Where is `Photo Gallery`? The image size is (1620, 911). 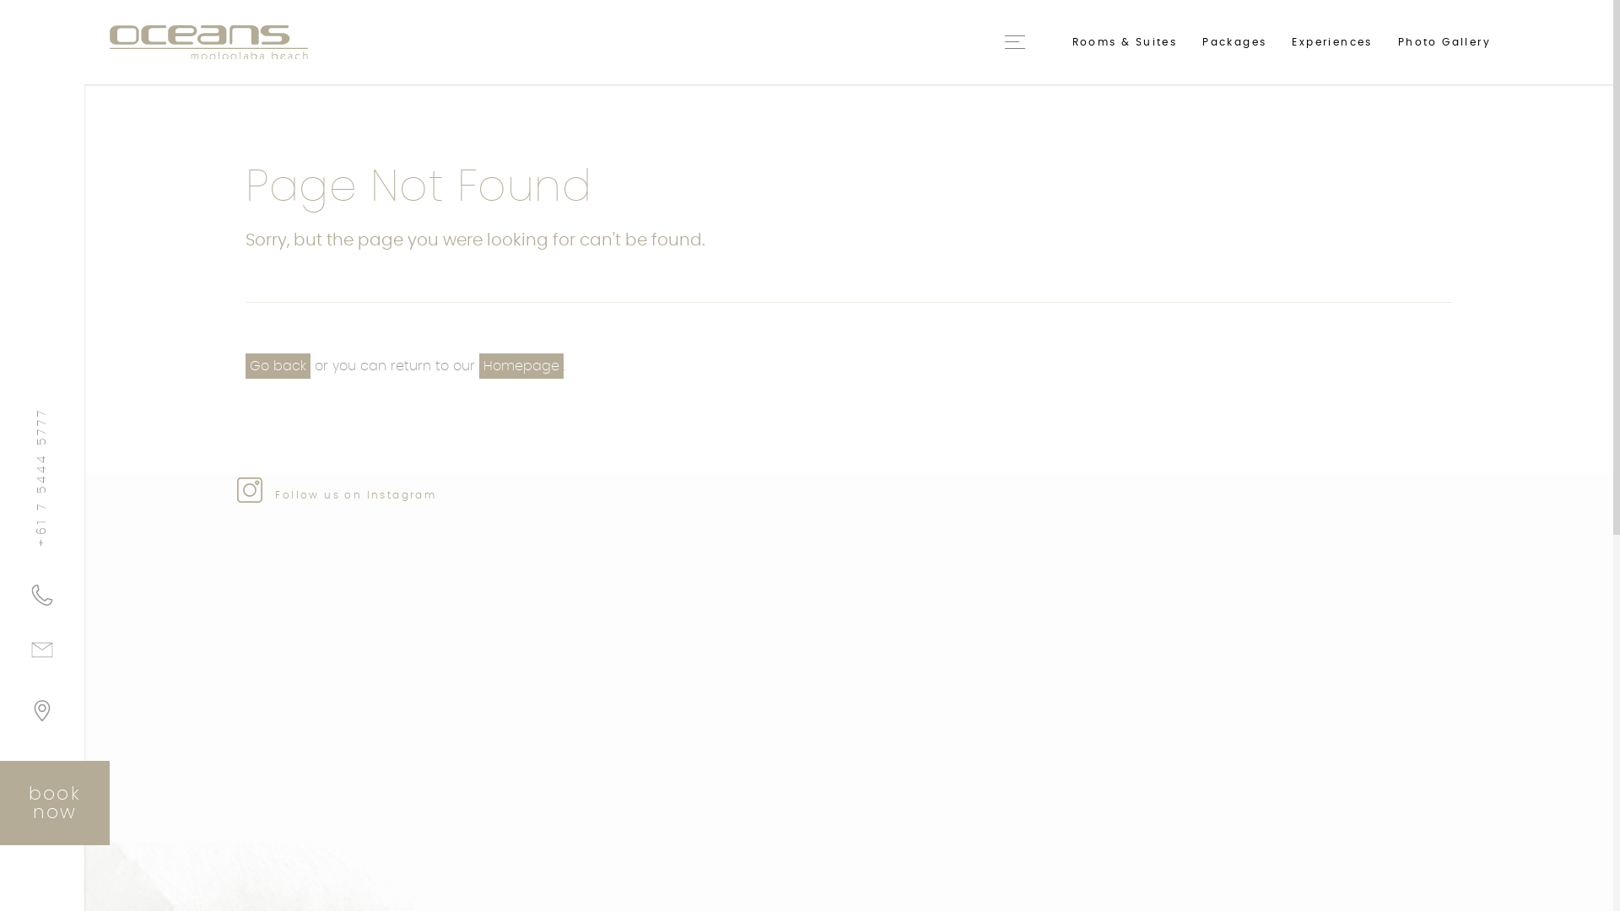 Photo Gallery is located at coordinates (1444, 42).